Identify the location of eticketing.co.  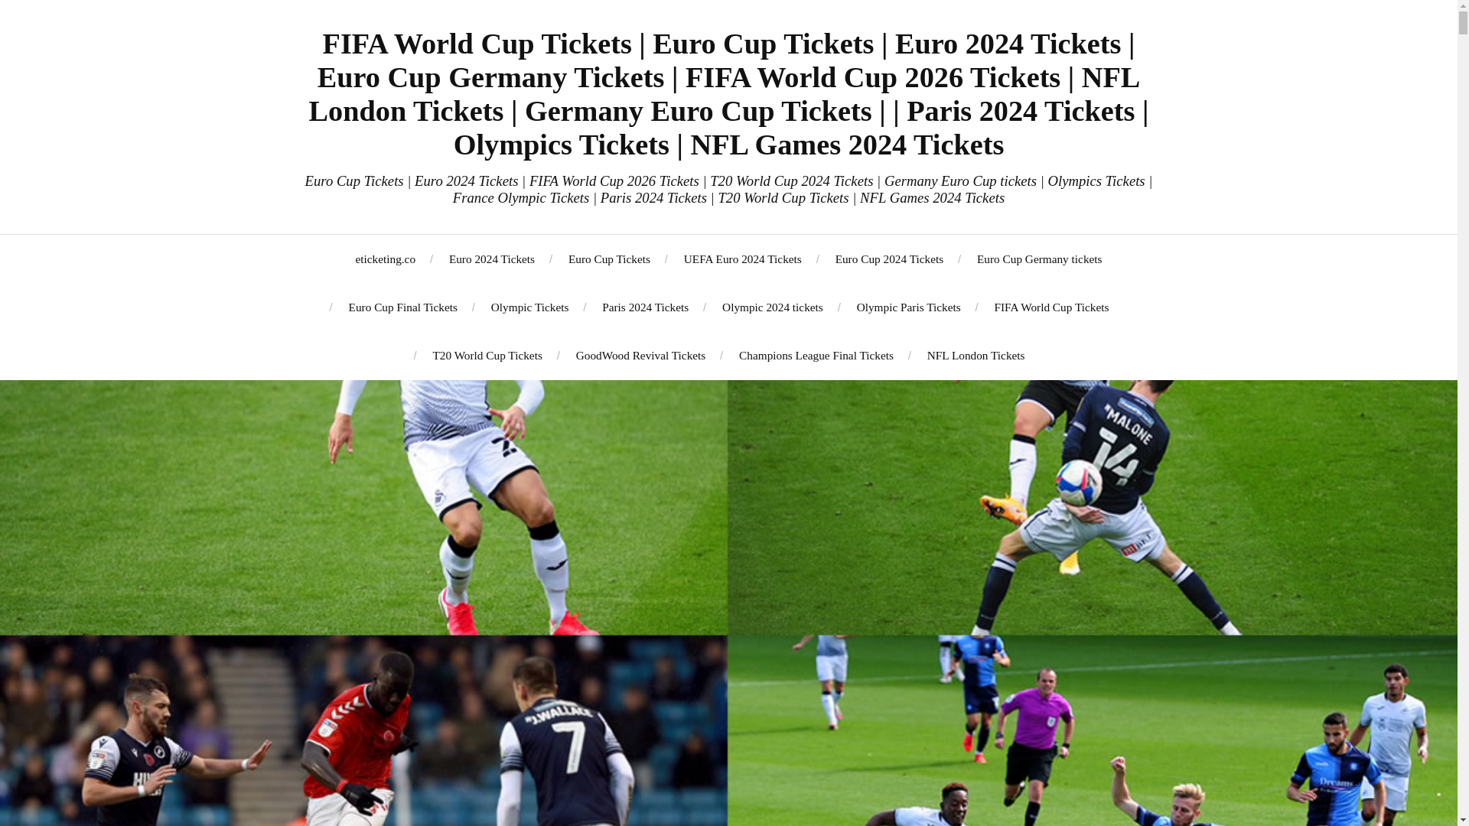
(386, 259).